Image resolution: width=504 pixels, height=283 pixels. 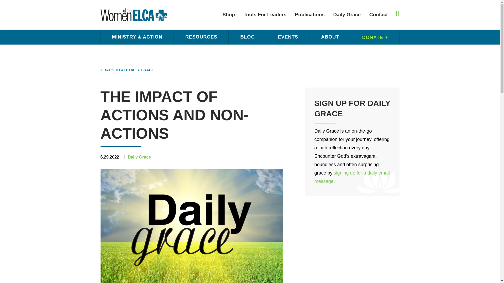 I want to click on OPEN SEARCH, so click(x=395, y=14).